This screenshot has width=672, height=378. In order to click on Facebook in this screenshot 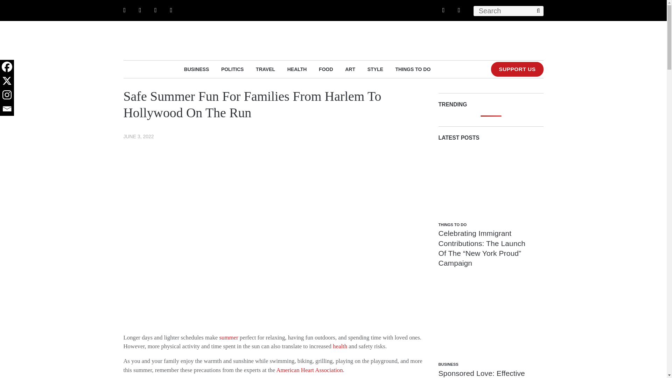, I will do `click(7, 66)`.